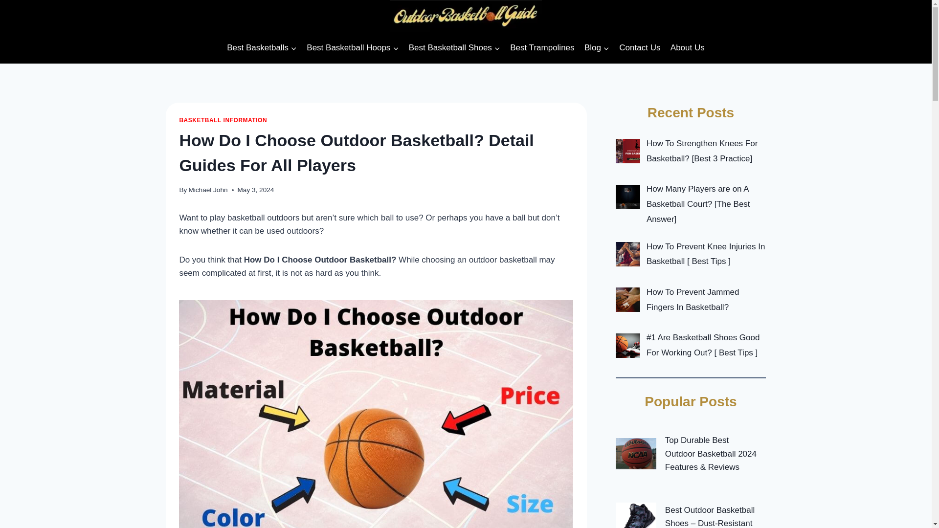  What do you see at coordinates (688, 48) in the screenshot?
I see `About Us` at bounding box center [688, 48].